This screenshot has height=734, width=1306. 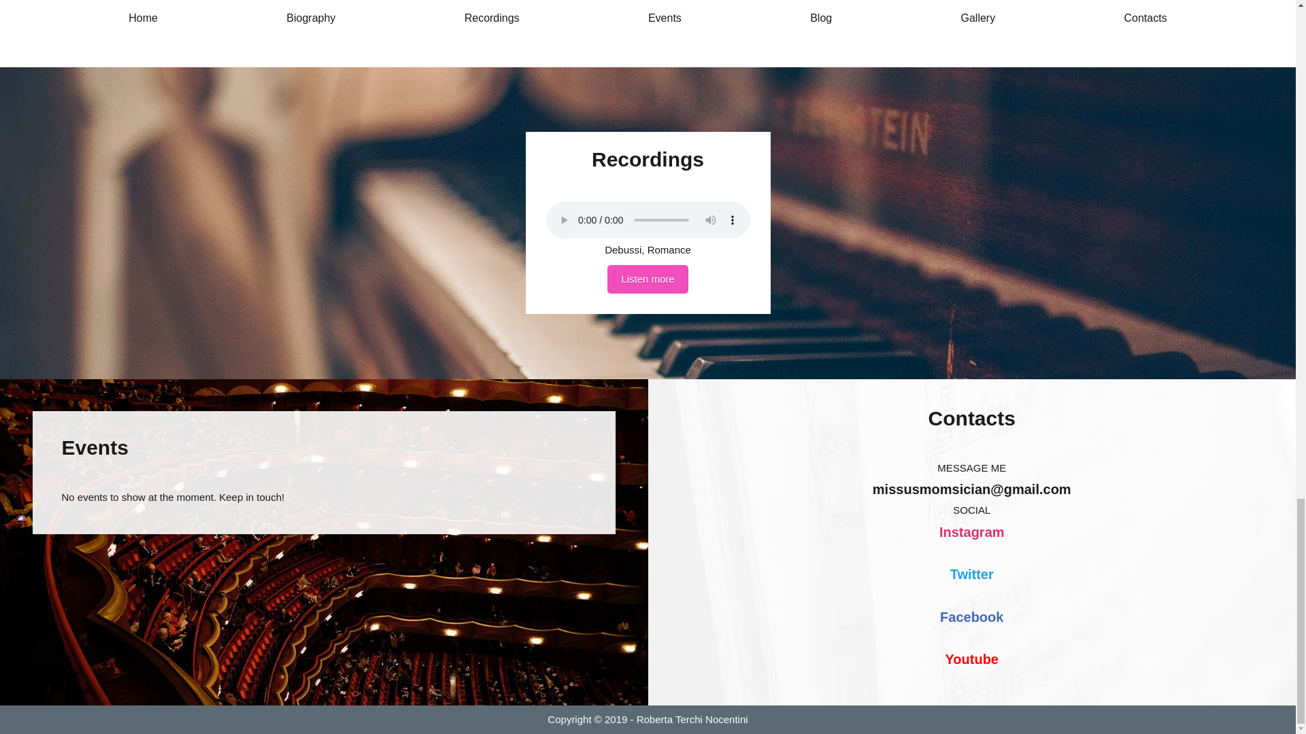 I want to click on Instagram, so click(x=971, y=531).